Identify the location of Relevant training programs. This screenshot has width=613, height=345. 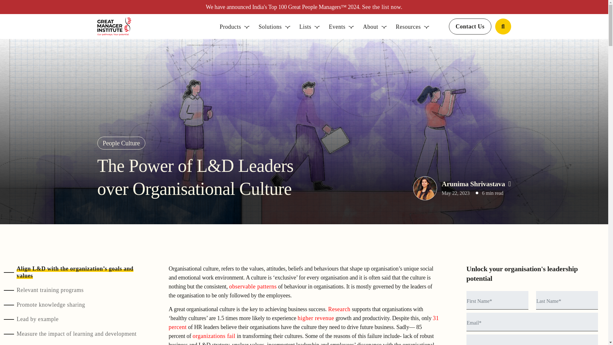
(50, 290).